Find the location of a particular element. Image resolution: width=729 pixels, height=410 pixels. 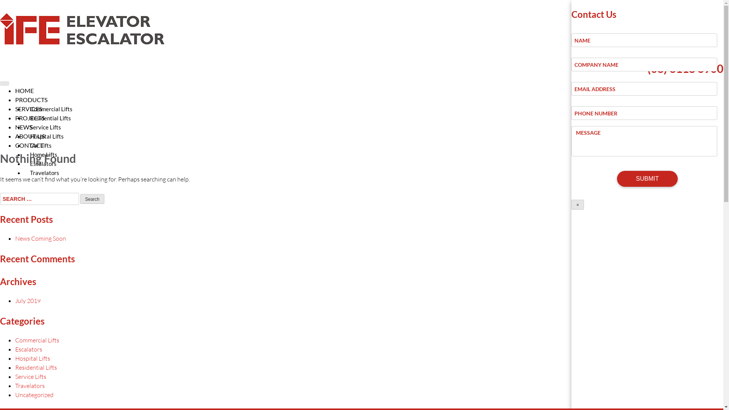

Uncategorized is located at coordinates (34, 395).